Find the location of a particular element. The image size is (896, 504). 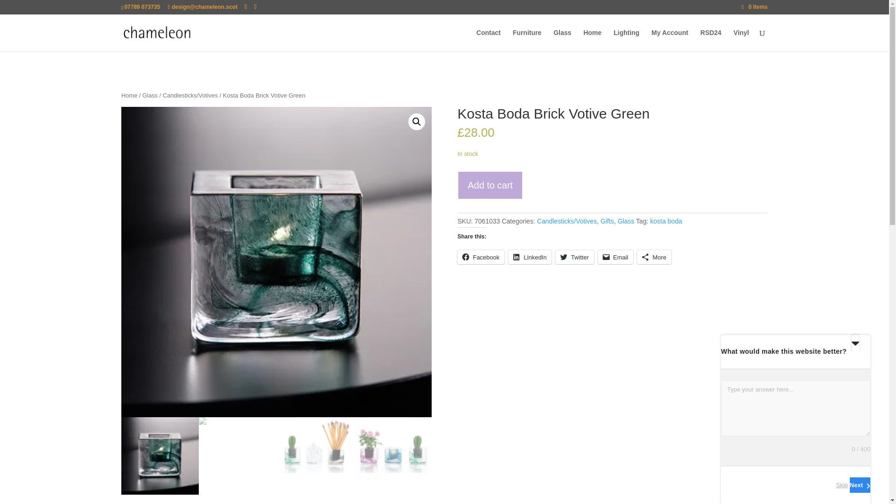

My Account is located at coordinates (669, 40).